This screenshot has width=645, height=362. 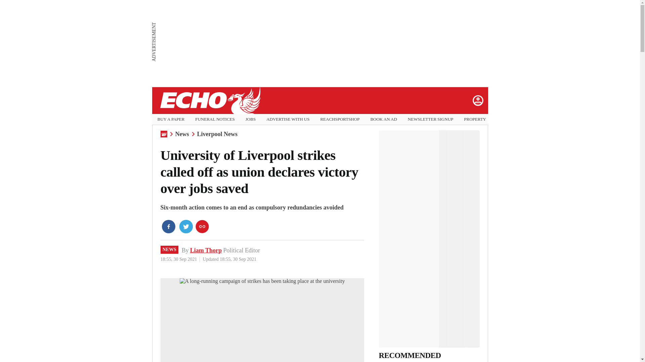 I want to click on JOBS, so click(x=251, y=119).